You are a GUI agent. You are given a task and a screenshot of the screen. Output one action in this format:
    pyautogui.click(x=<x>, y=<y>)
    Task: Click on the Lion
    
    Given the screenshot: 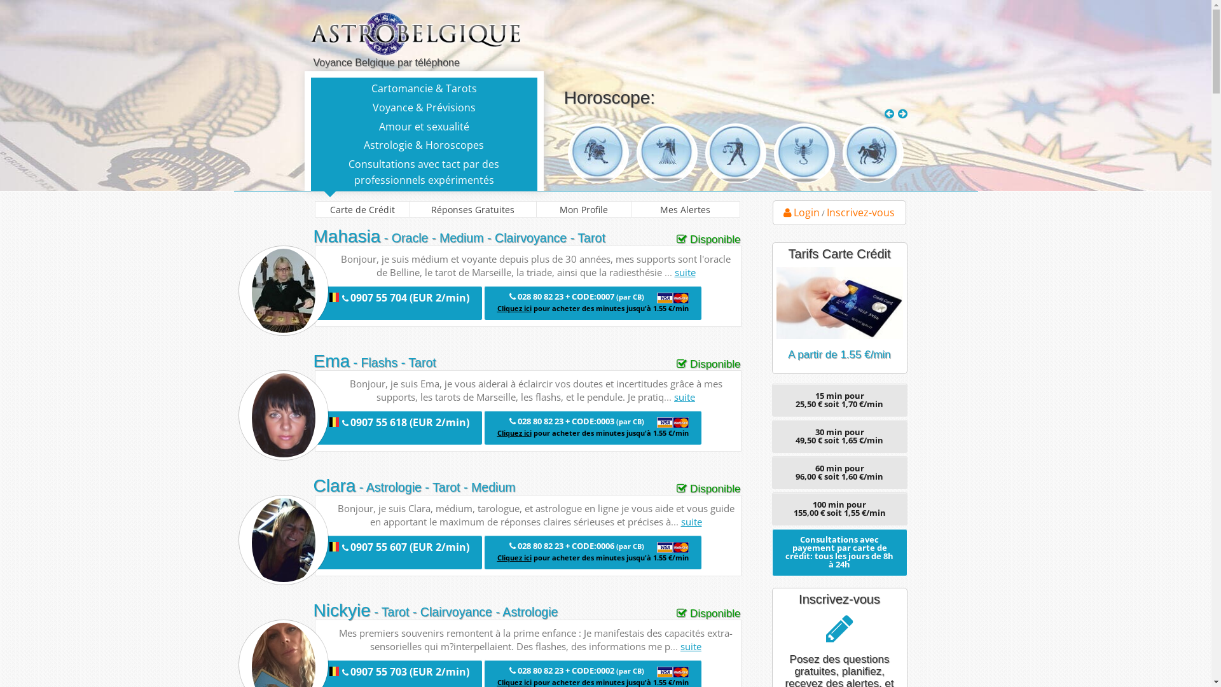 What is the action you would take?
    pyautogui.click(x=598, y=154)
    